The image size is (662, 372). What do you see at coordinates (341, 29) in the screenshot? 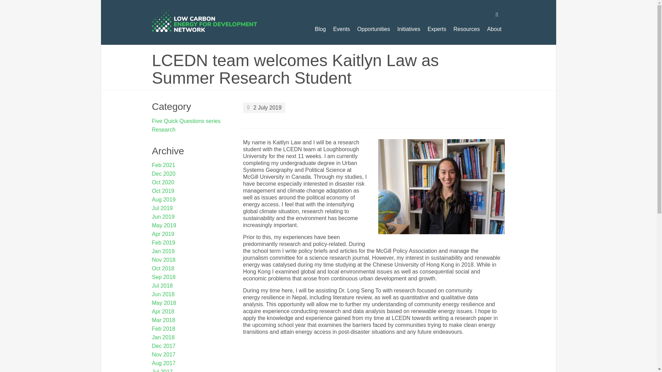
I see `Events` at bounding box center [341, 29].